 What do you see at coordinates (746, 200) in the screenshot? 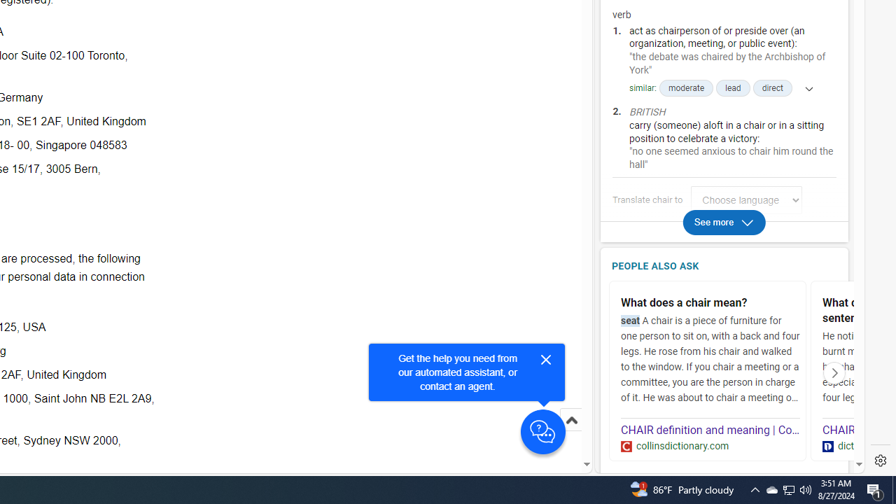
I see `Translate chair to Choose language` at bounding box center [746, 200].